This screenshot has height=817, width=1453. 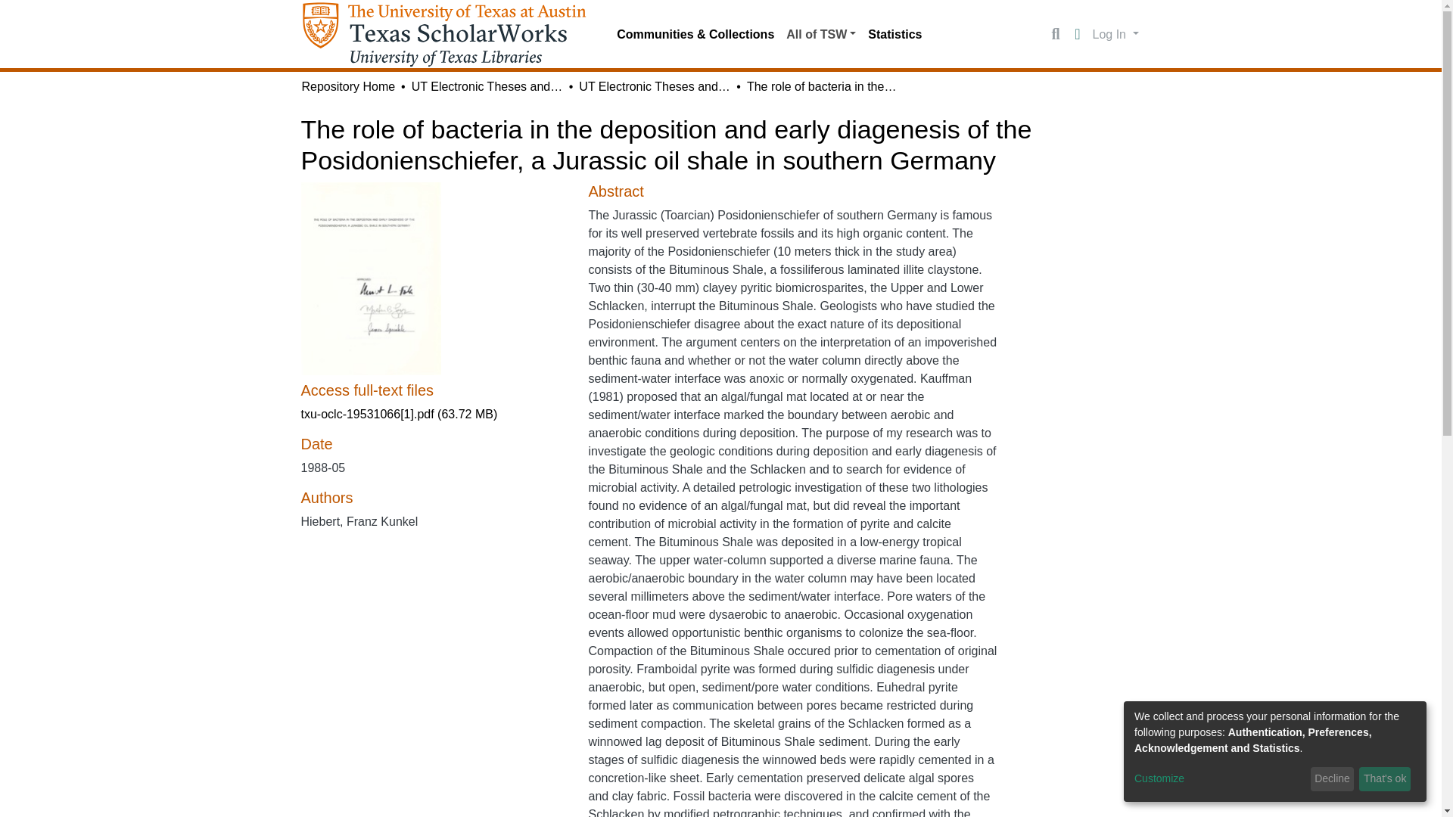 I want to click on Search, so click(x=1055, y=35).